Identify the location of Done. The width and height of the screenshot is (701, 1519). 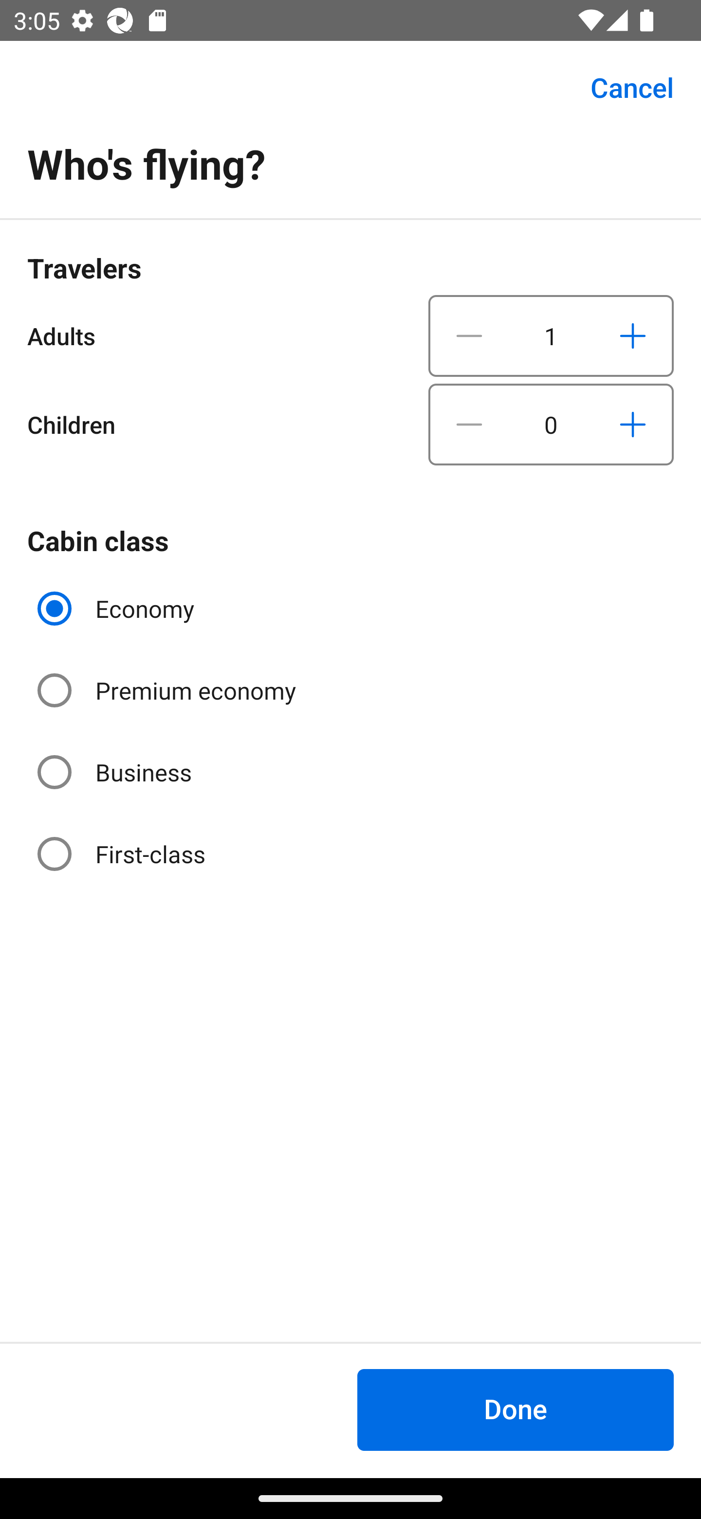
(515, 1409).